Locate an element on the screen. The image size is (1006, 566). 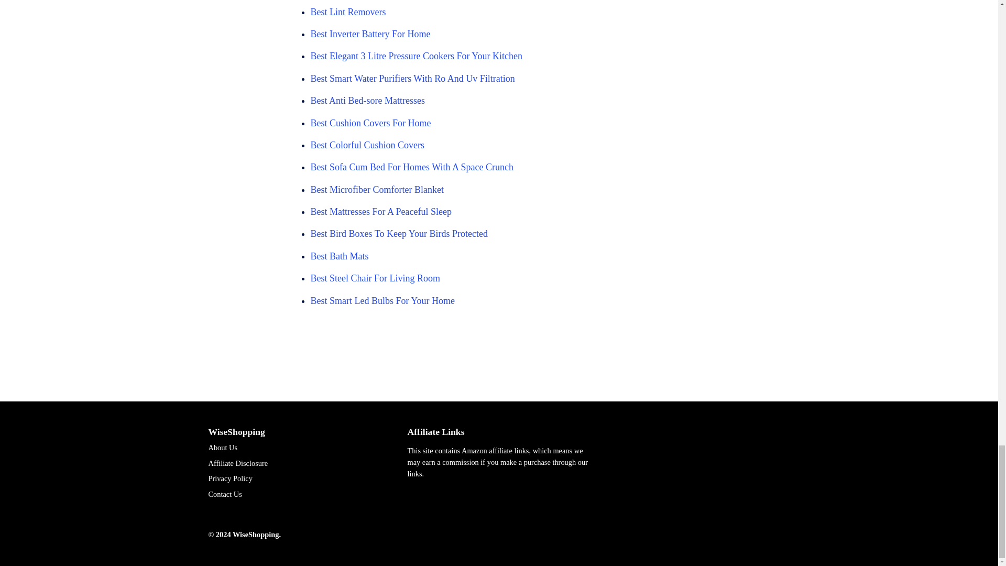
Best Sofa Cum Bed For Homes With A Space Crunch is located at coordinates (411, 167).